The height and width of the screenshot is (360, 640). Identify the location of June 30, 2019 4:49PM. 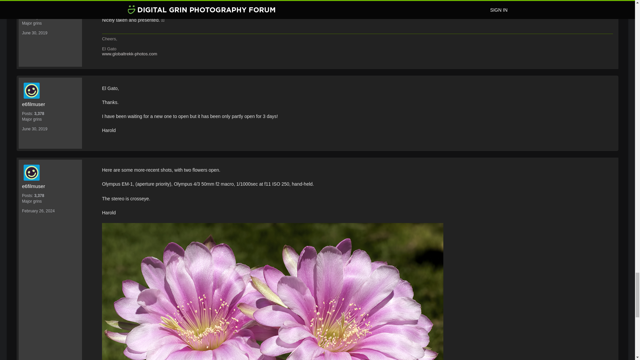
(35, 33).